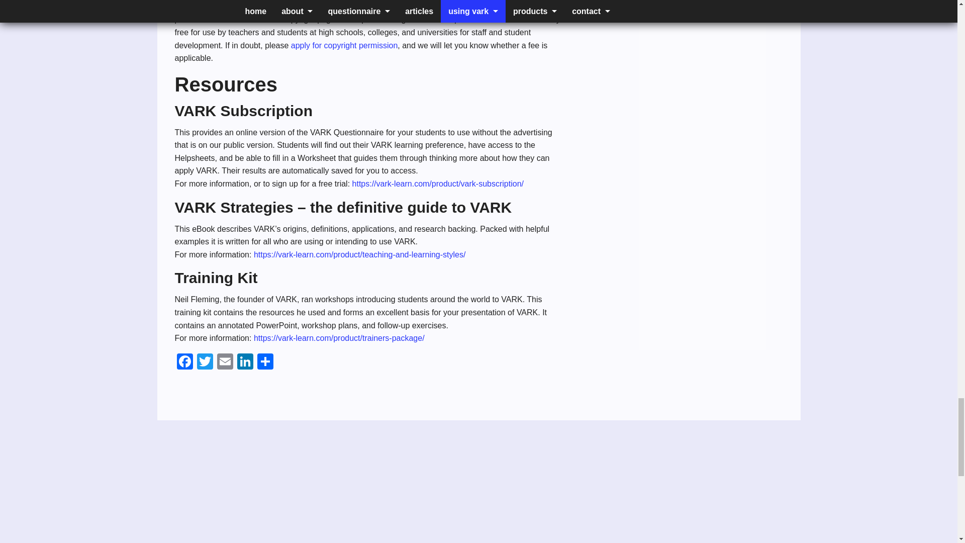  I want to click on LinkedIn, so click(245, 363).